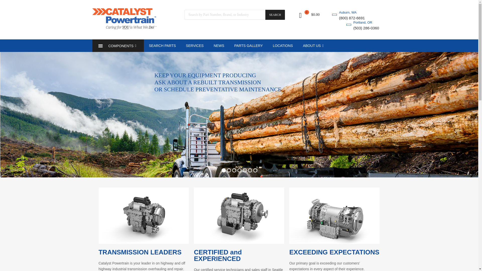  Describe the element at coordinates (118, 46) in the screenshot. I see `COMPONENTS` at that location.